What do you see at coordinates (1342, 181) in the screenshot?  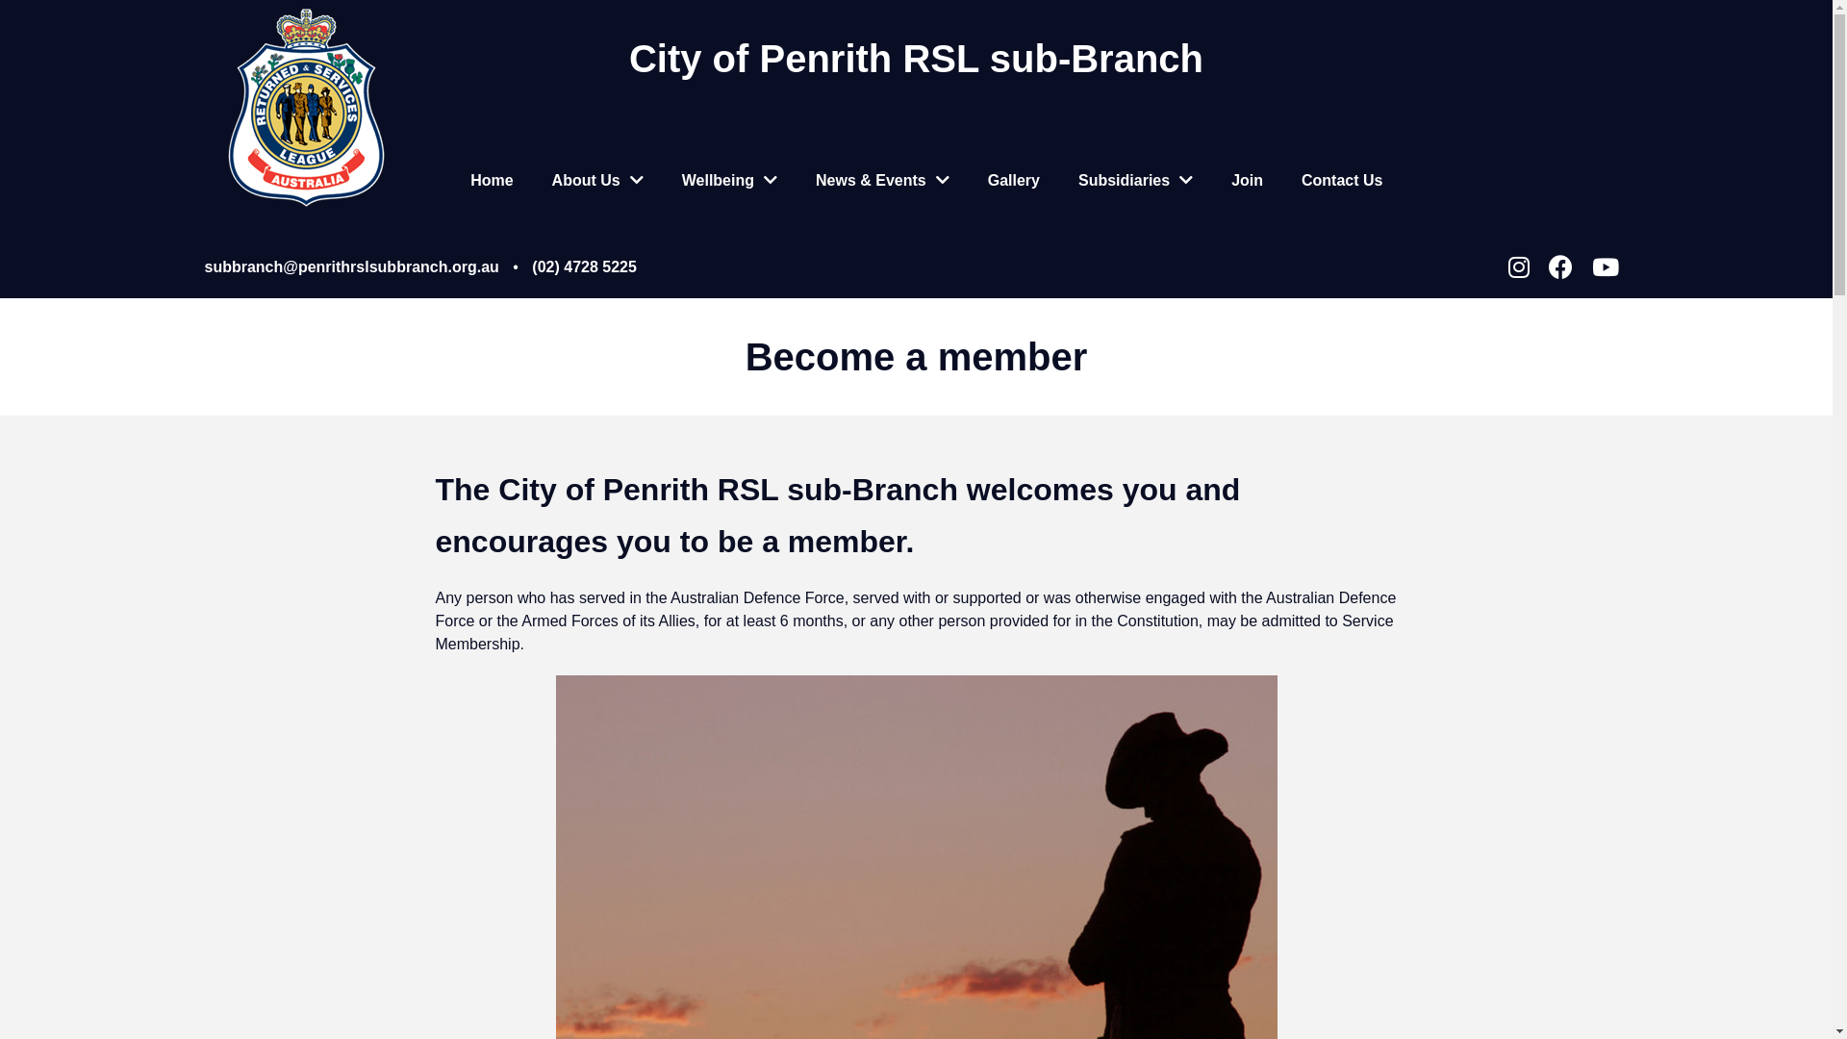 I see `Contact Us` at bounding box center [1342, 181].